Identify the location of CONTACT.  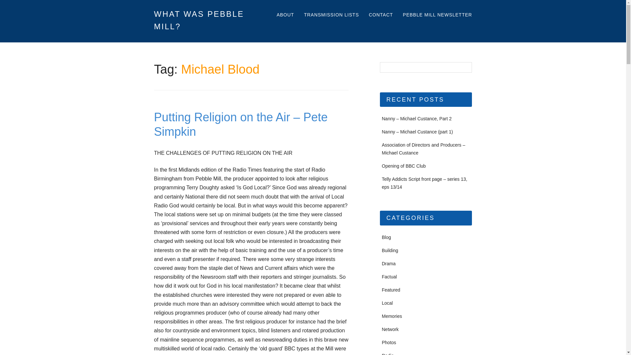
(381, 15).